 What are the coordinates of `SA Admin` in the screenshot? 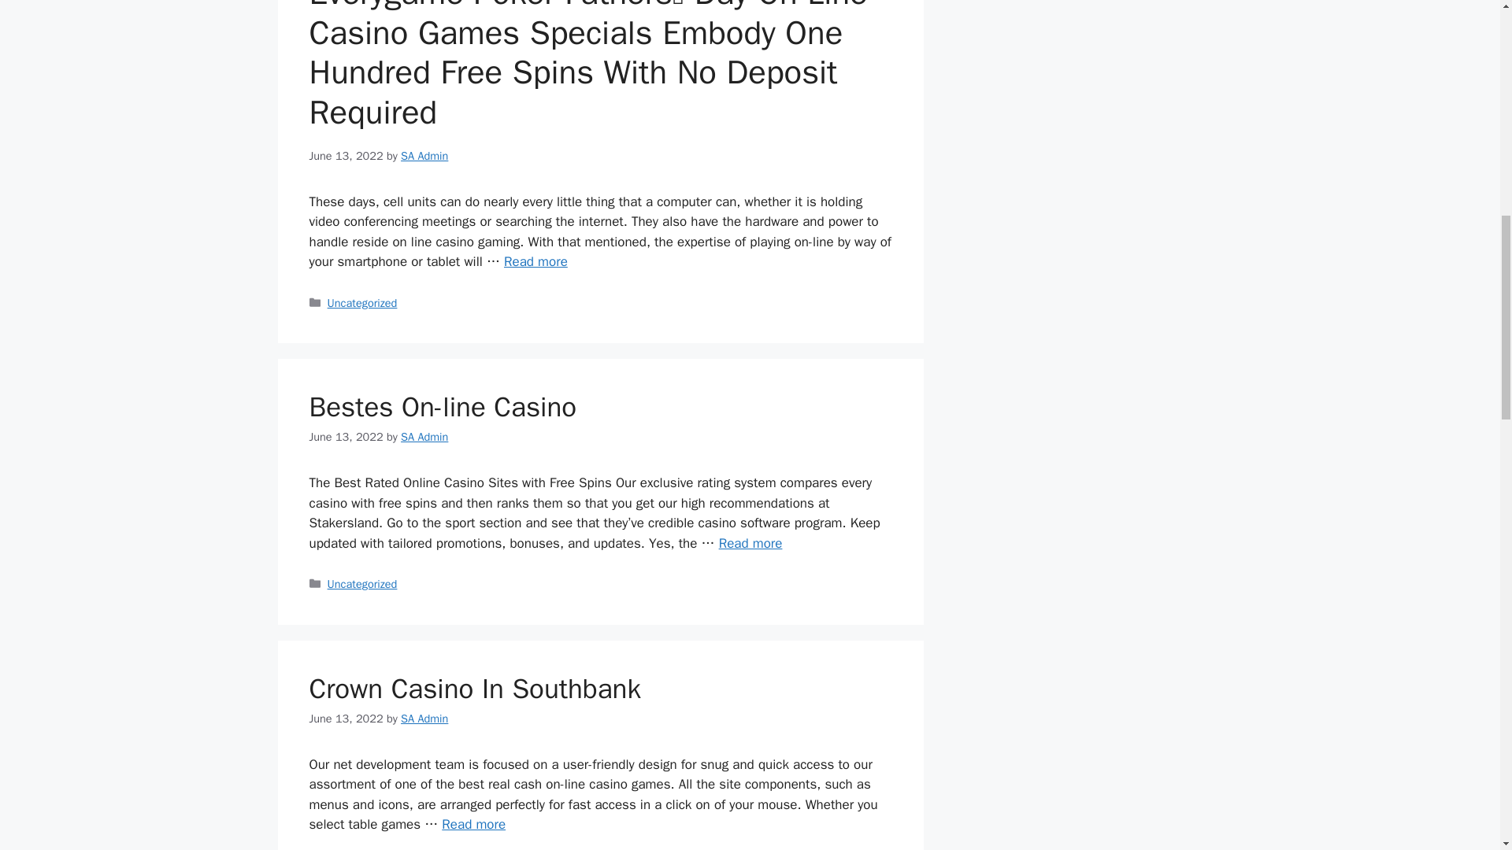 It's located at (424, 718).